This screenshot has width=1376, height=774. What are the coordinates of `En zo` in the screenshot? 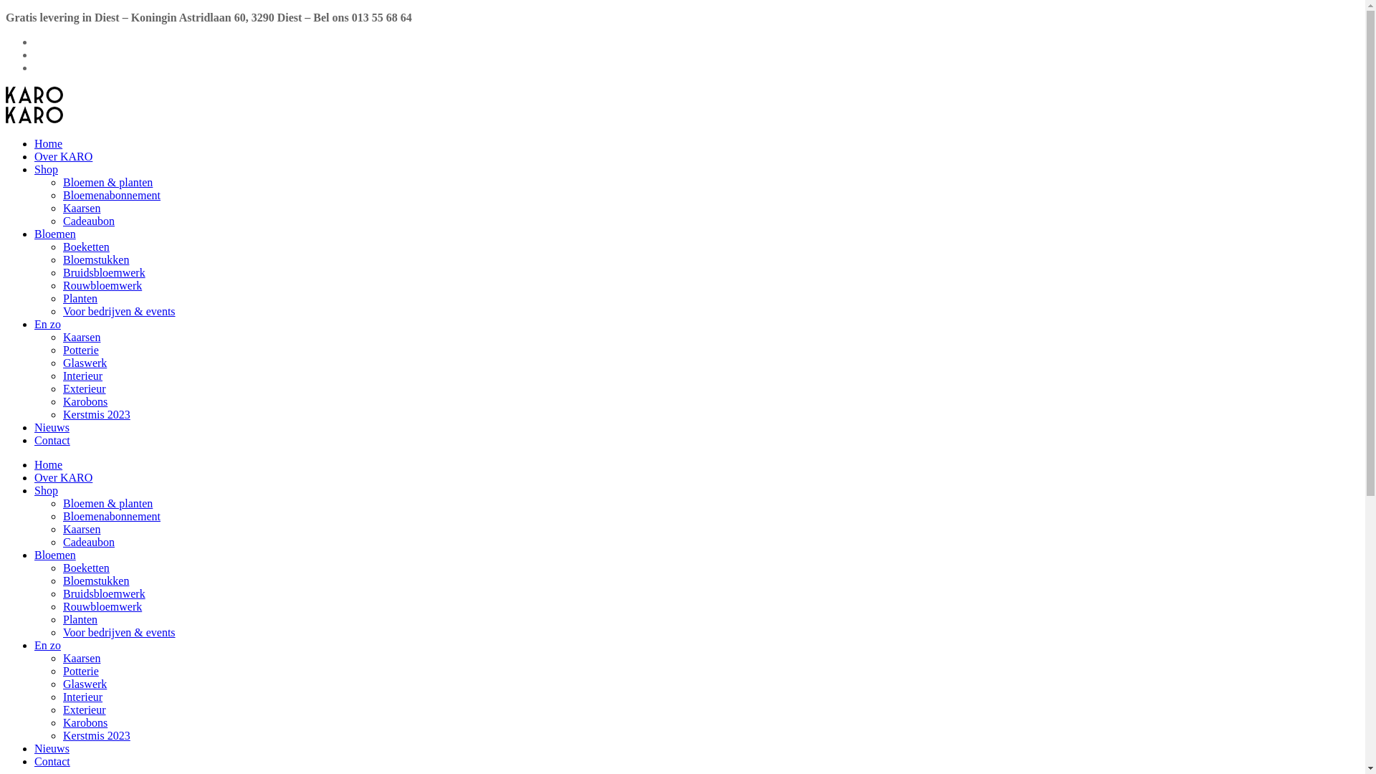 It's located at (47, 324).